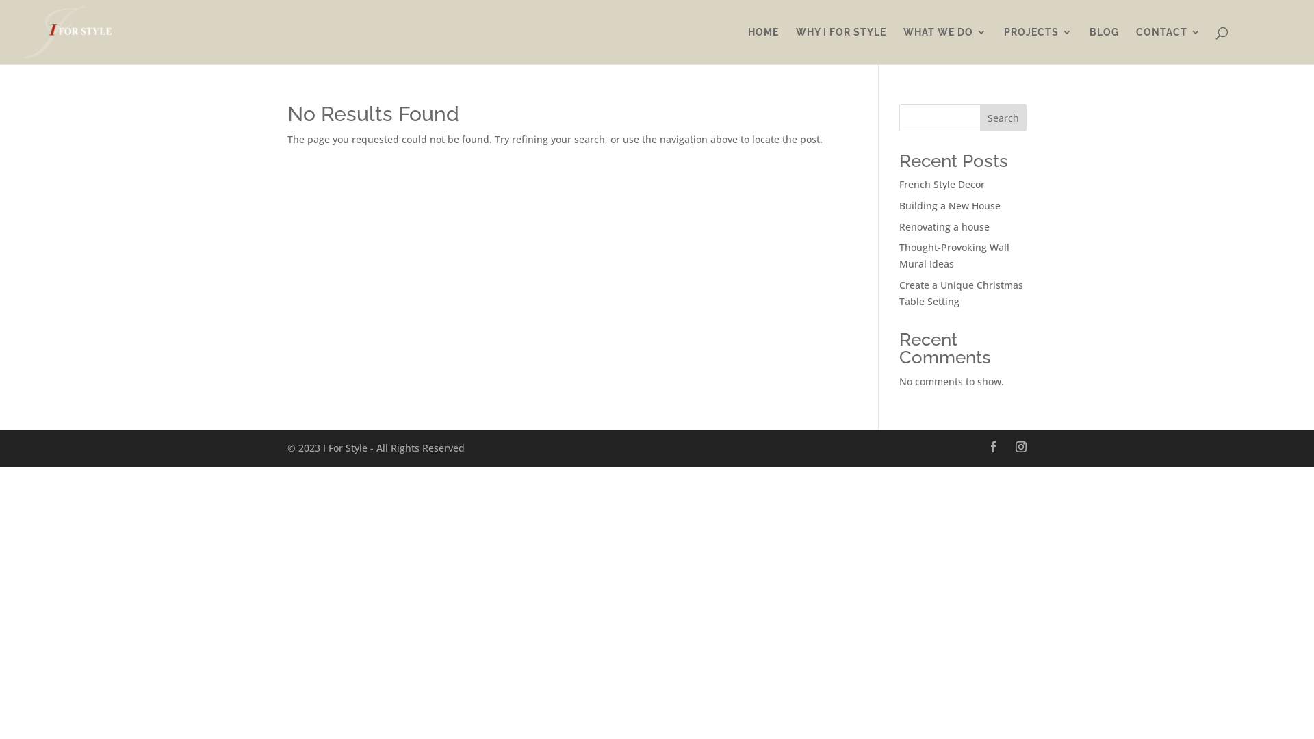 The height and width of the screenshot is (739, 1314). I want to click on WHAT WE DO, so click(945, 46).